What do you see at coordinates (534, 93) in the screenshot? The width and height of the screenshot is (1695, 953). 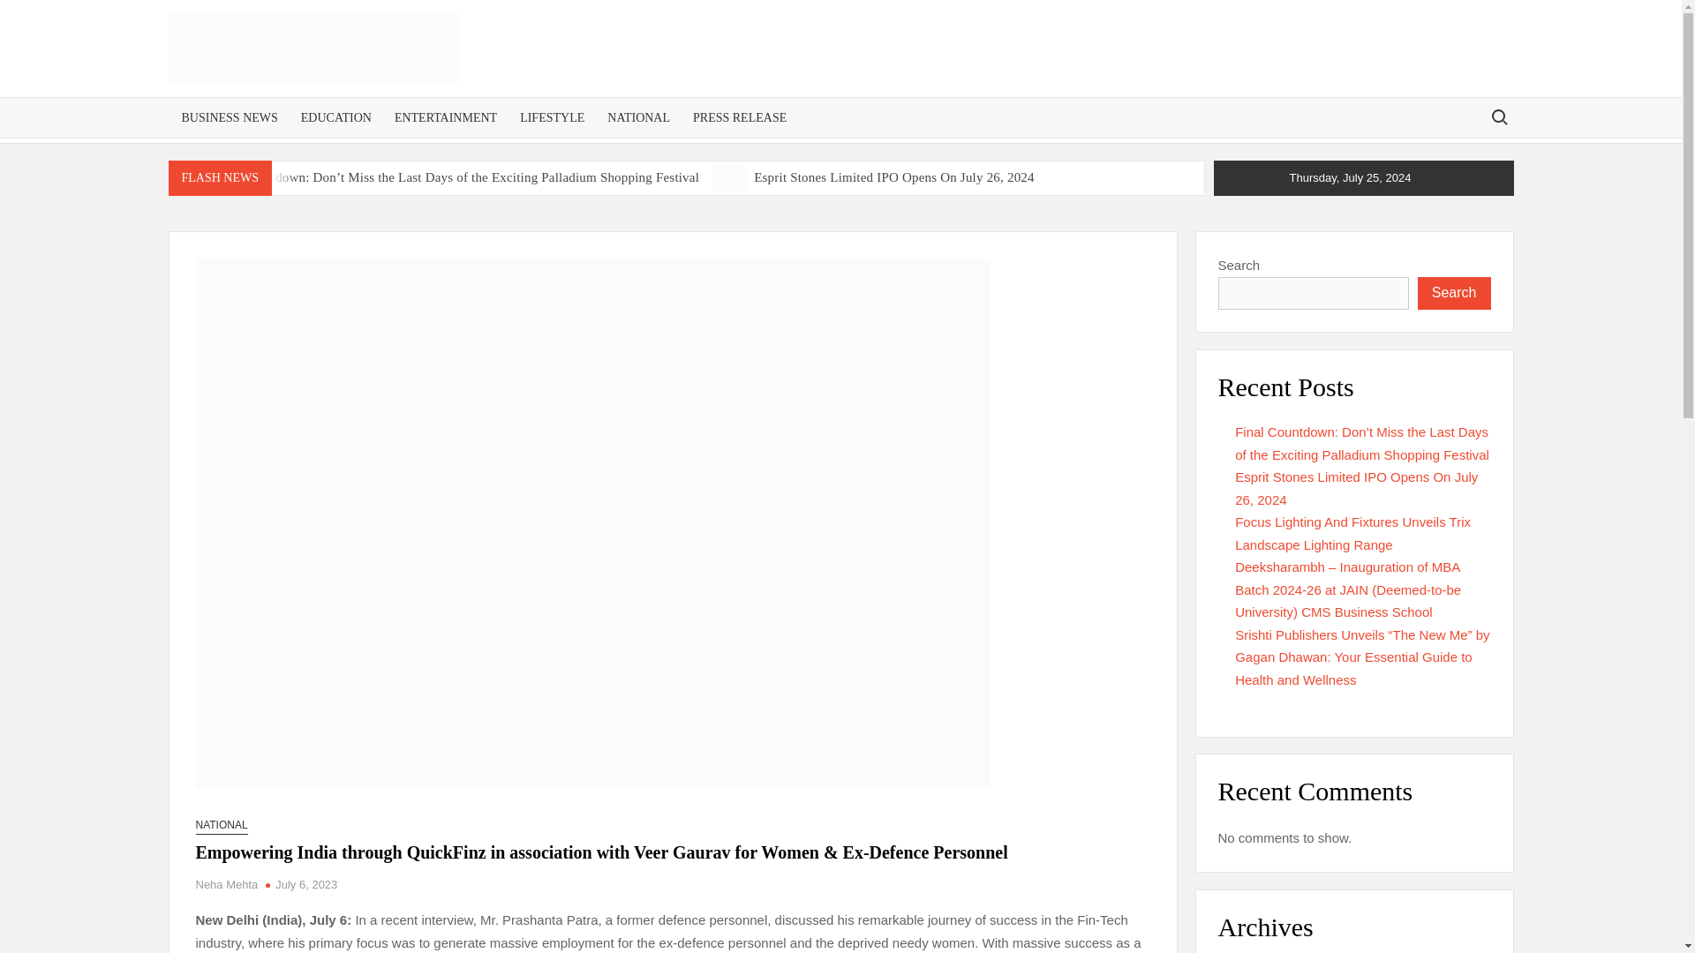 I see `NEWS DADDY` at bounding box center [534, 93].